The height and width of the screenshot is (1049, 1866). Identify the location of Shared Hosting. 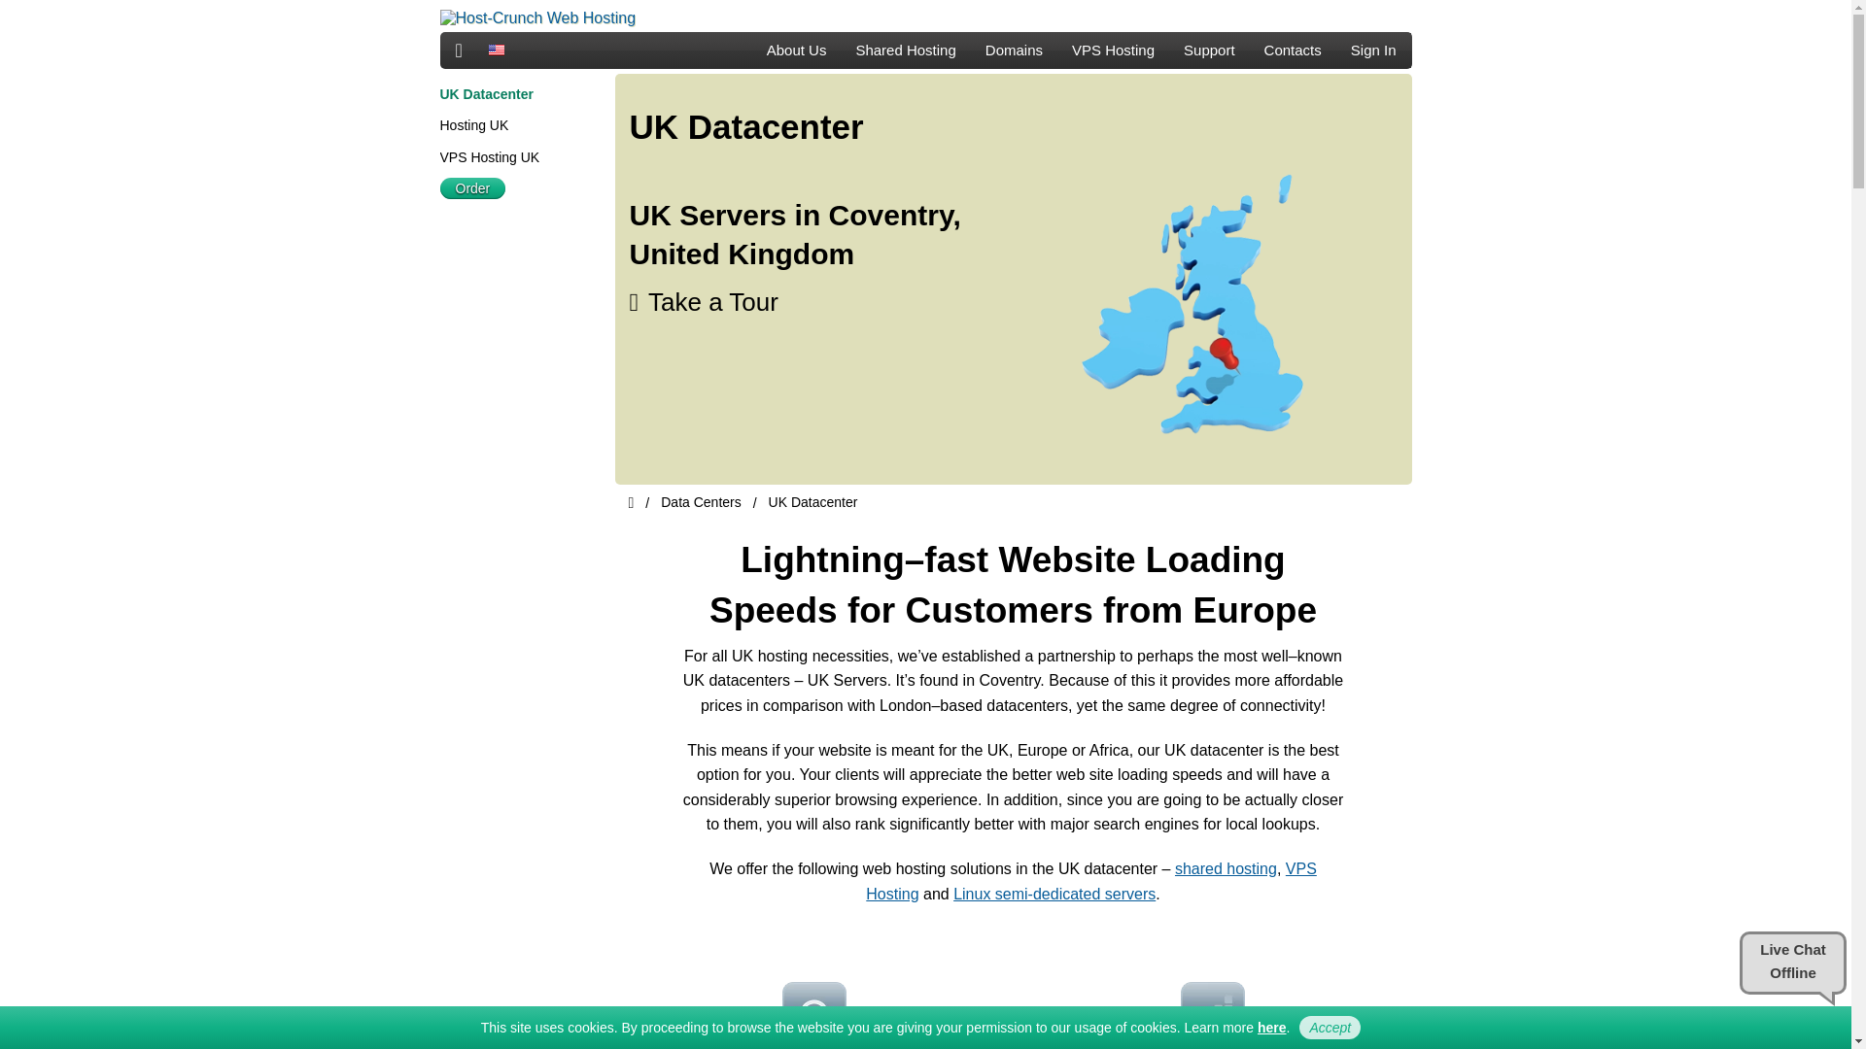
(906, 51).